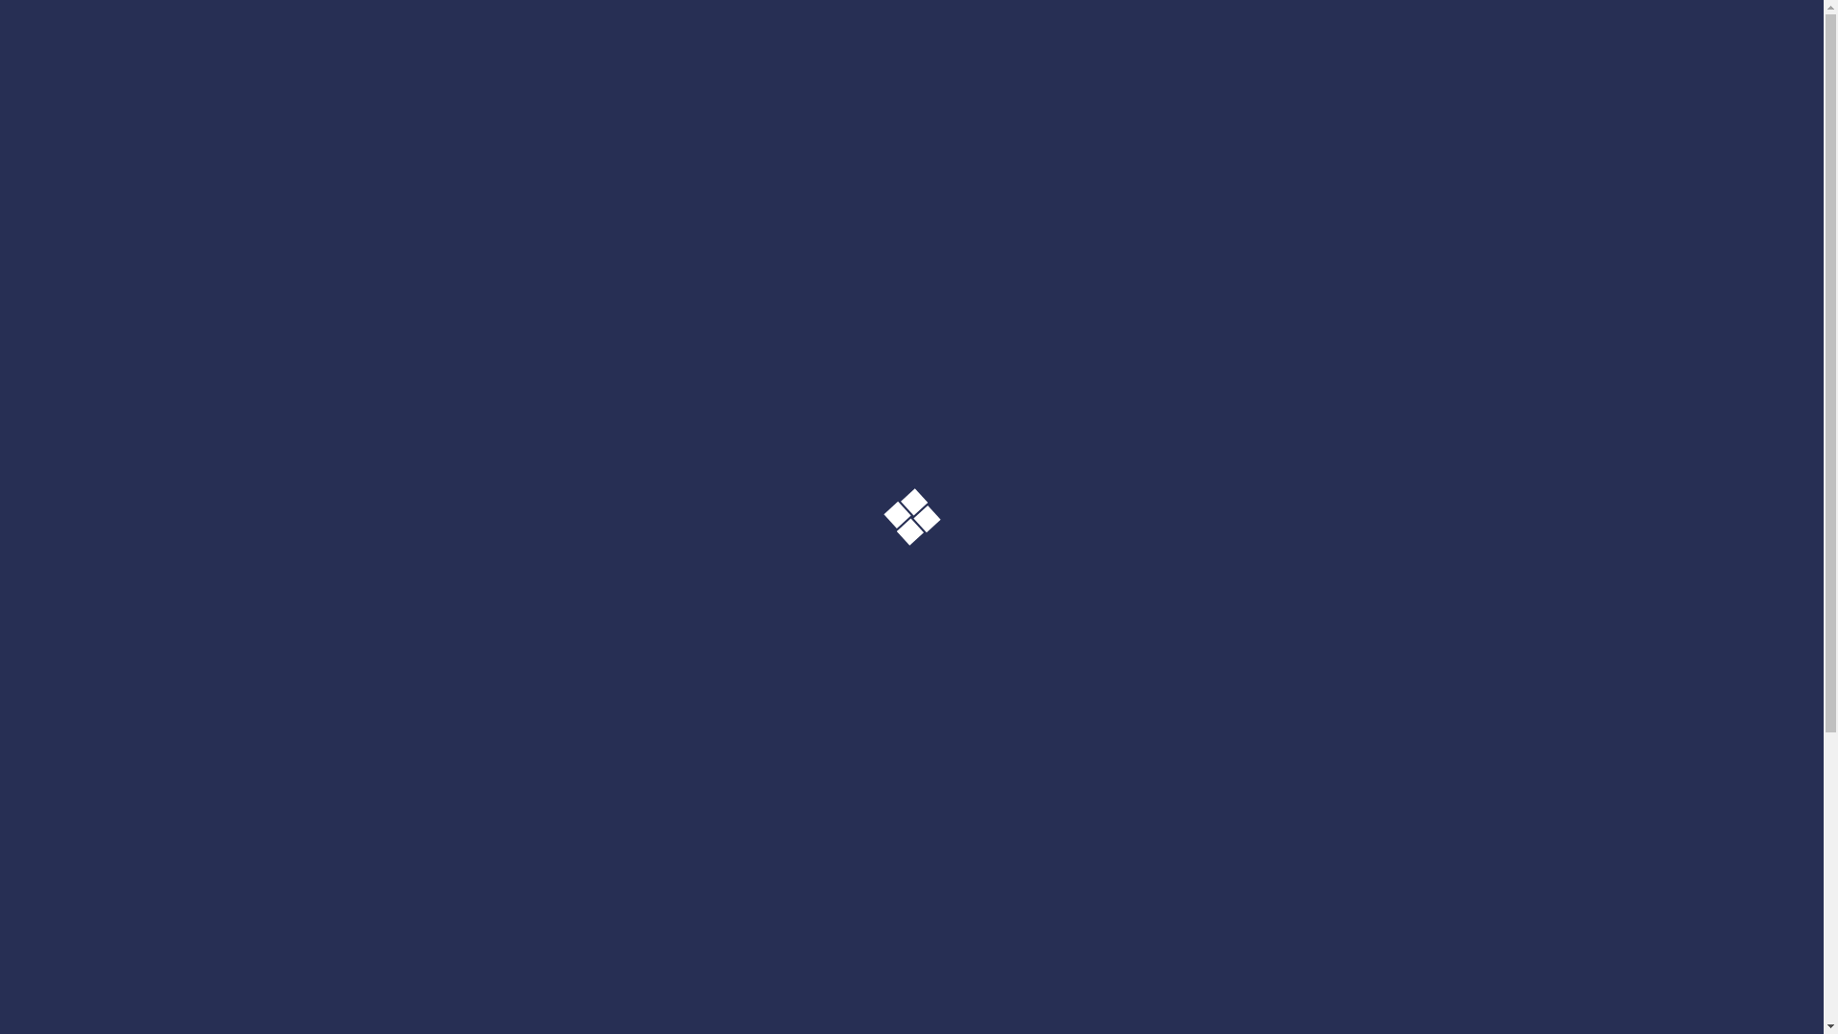 The image size is (1838, 1034). I want to click on ADMISSION, so click(295, 53).